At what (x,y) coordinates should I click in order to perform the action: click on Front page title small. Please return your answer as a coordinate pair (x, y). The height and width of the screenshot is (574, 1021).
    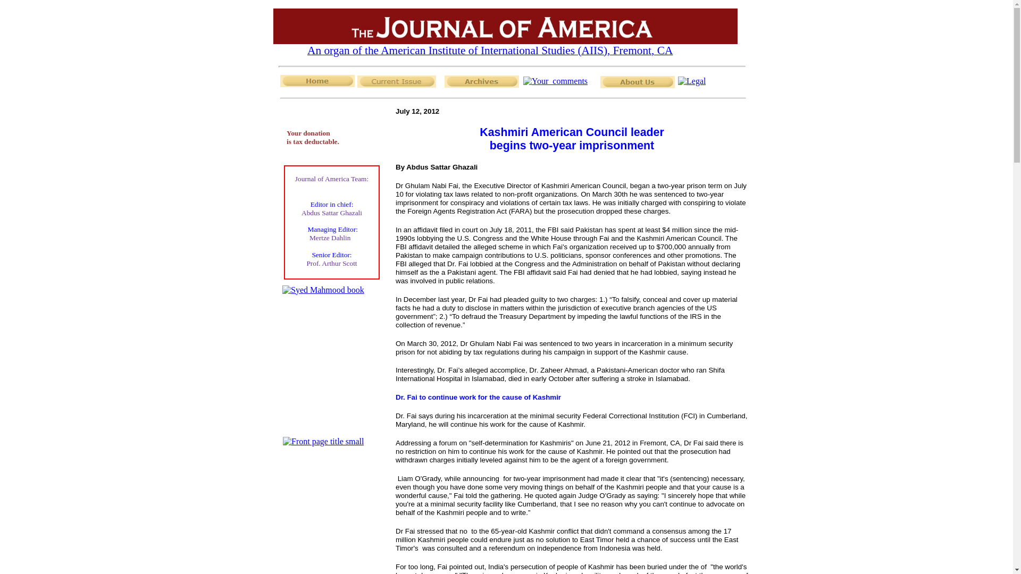
    Looking at the image, I should click on (323, 441).